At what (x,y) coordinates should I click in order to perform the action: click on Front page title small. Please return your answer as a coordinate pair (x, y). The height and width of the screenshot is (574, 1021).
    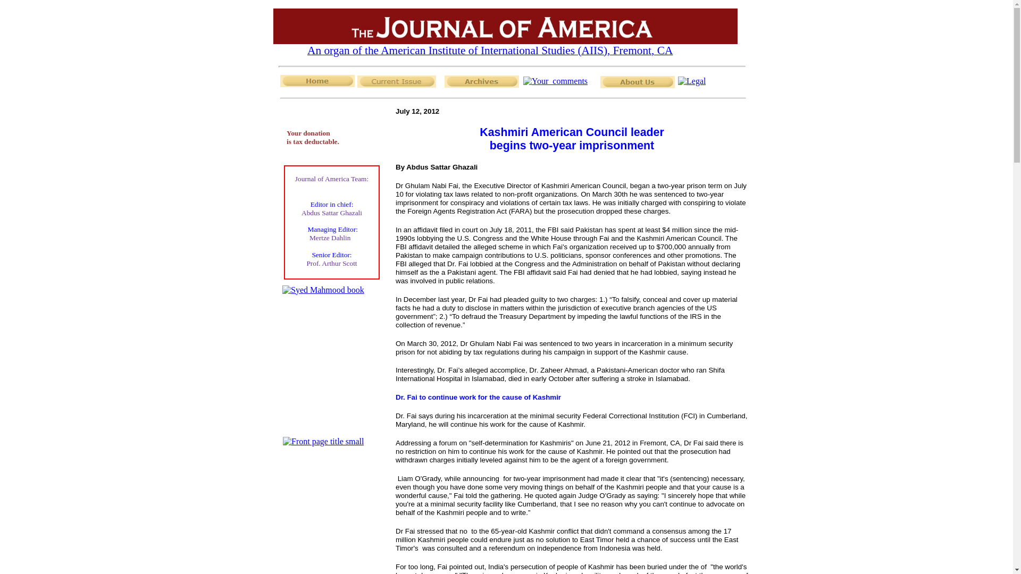
    Looking at the image, I should click on (323, 441).